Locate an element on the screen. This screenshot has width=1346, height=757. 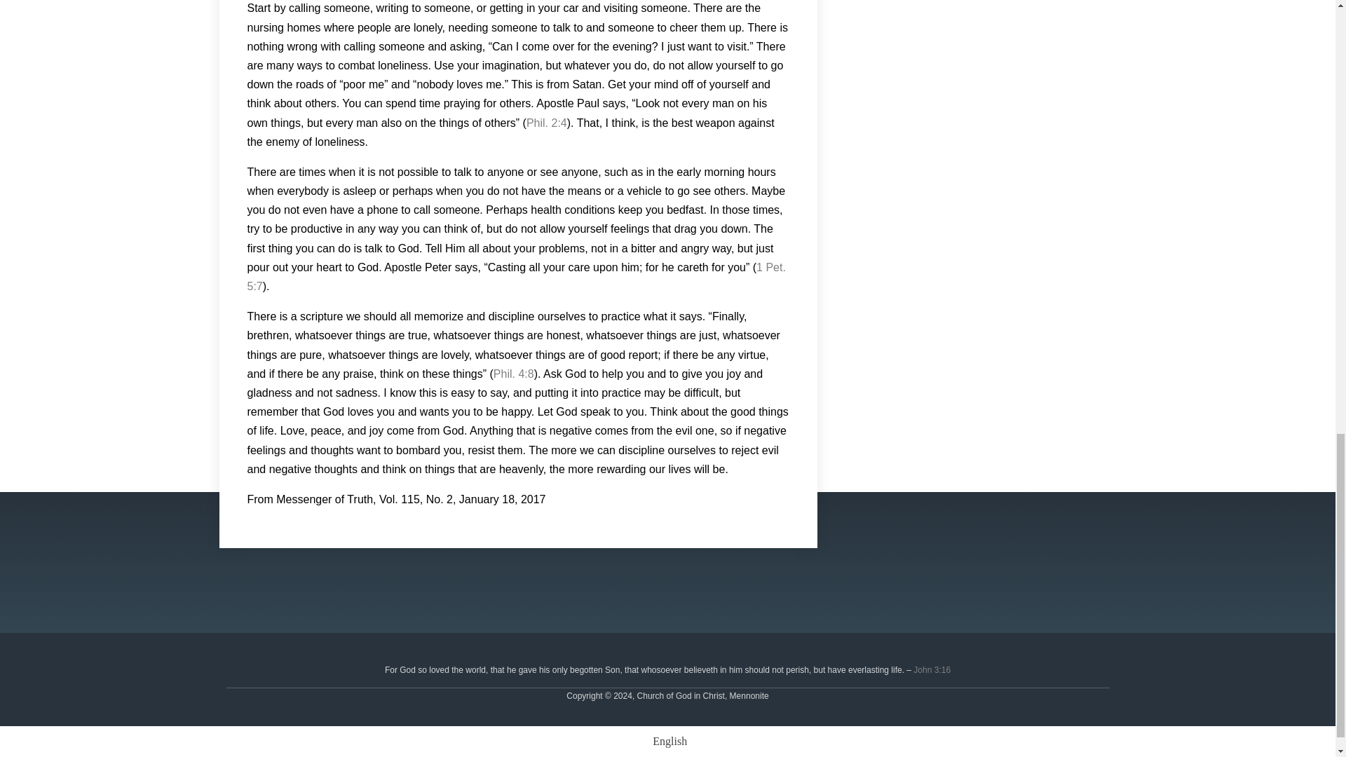
John 3:16 is located at coordinates (932, 670).